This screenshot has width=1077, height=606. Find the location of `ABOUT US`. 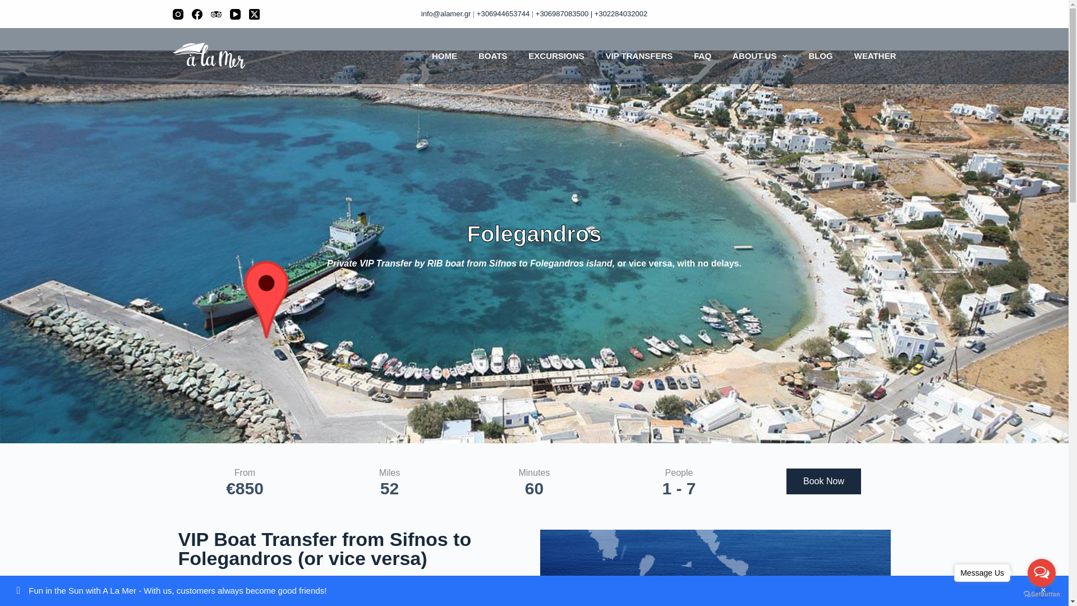

ABOUT US is located at coordinates (760, 56).